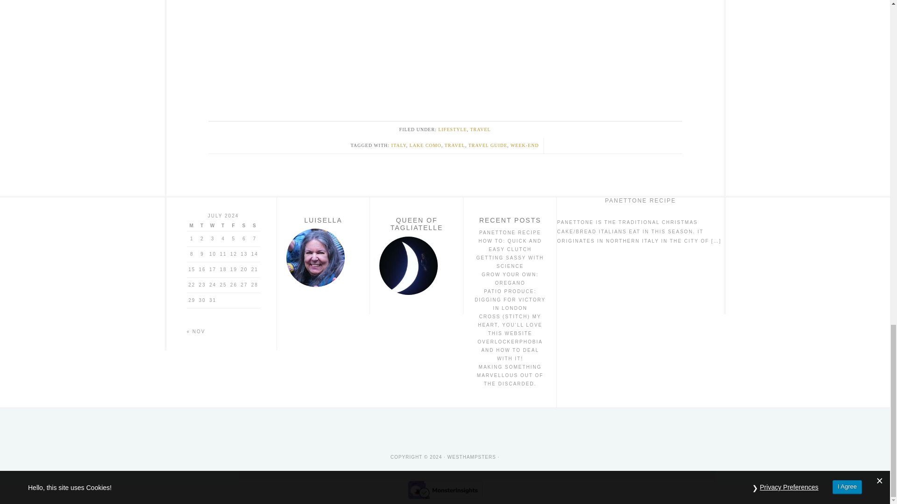  What do you see at coordinates (425, 145) in the screenshot?
I see `LAKE COMO` at bounding box center [425, 145].